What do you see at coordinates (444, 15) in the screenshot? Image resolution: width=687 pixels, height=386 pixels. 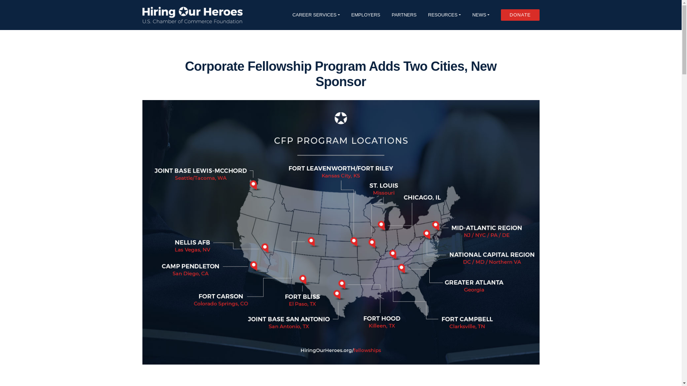 I see `RESOURCES` at bounding box center [444, 15].